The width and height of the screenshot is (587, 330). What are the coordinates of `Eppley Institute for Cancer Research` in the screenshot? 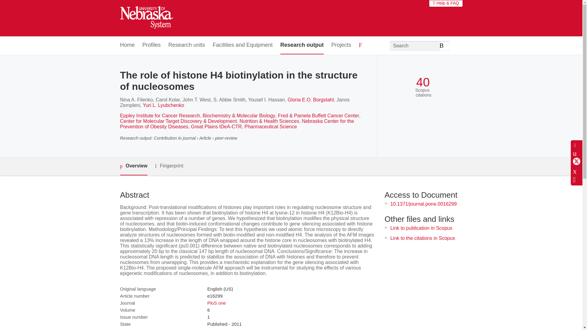 It's located at (160, 116).